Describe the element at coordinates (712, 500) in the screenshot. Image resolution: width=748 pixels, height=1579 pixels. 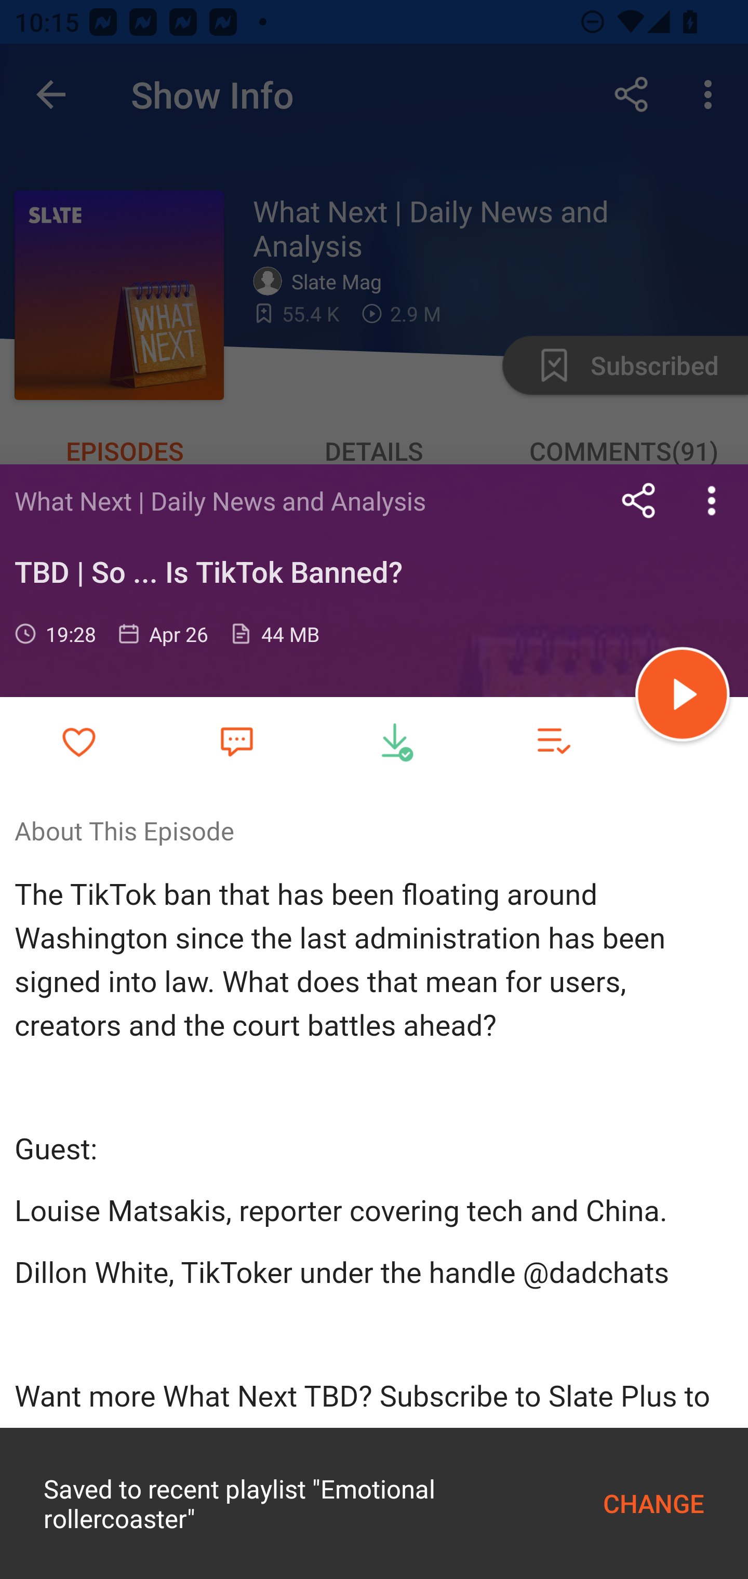
I see `more options` at that location.